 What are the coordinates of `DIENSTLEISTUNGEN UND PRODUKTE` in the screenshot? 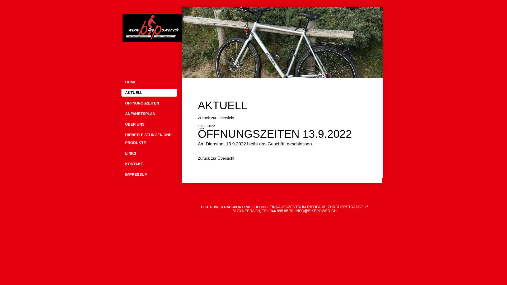 It's located at (149, 139).